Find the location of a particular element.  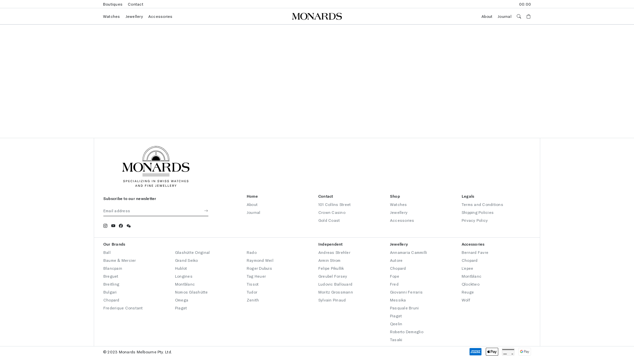

Boutiques is located at coordinates (116, 4).